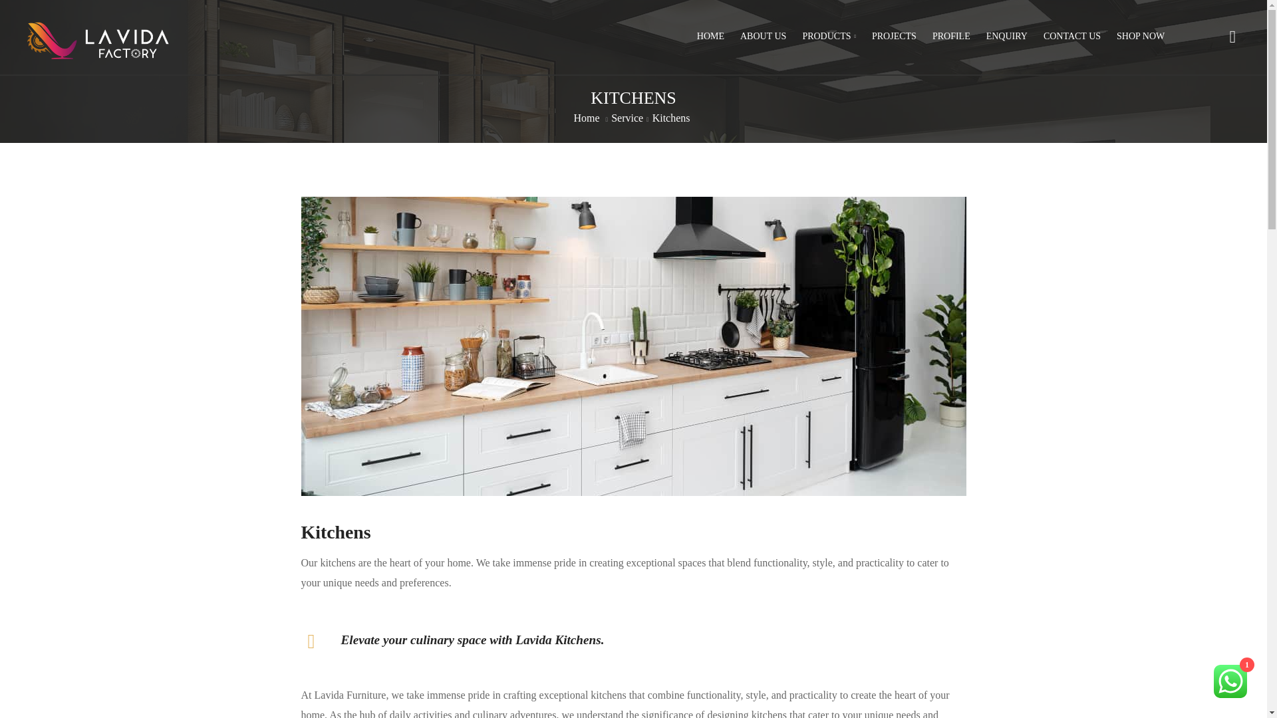 This screenshot has height=718, width=1277. Describe the element at coordinates (894, 36) in the screenshot. I see `PROJECTS` at that location.